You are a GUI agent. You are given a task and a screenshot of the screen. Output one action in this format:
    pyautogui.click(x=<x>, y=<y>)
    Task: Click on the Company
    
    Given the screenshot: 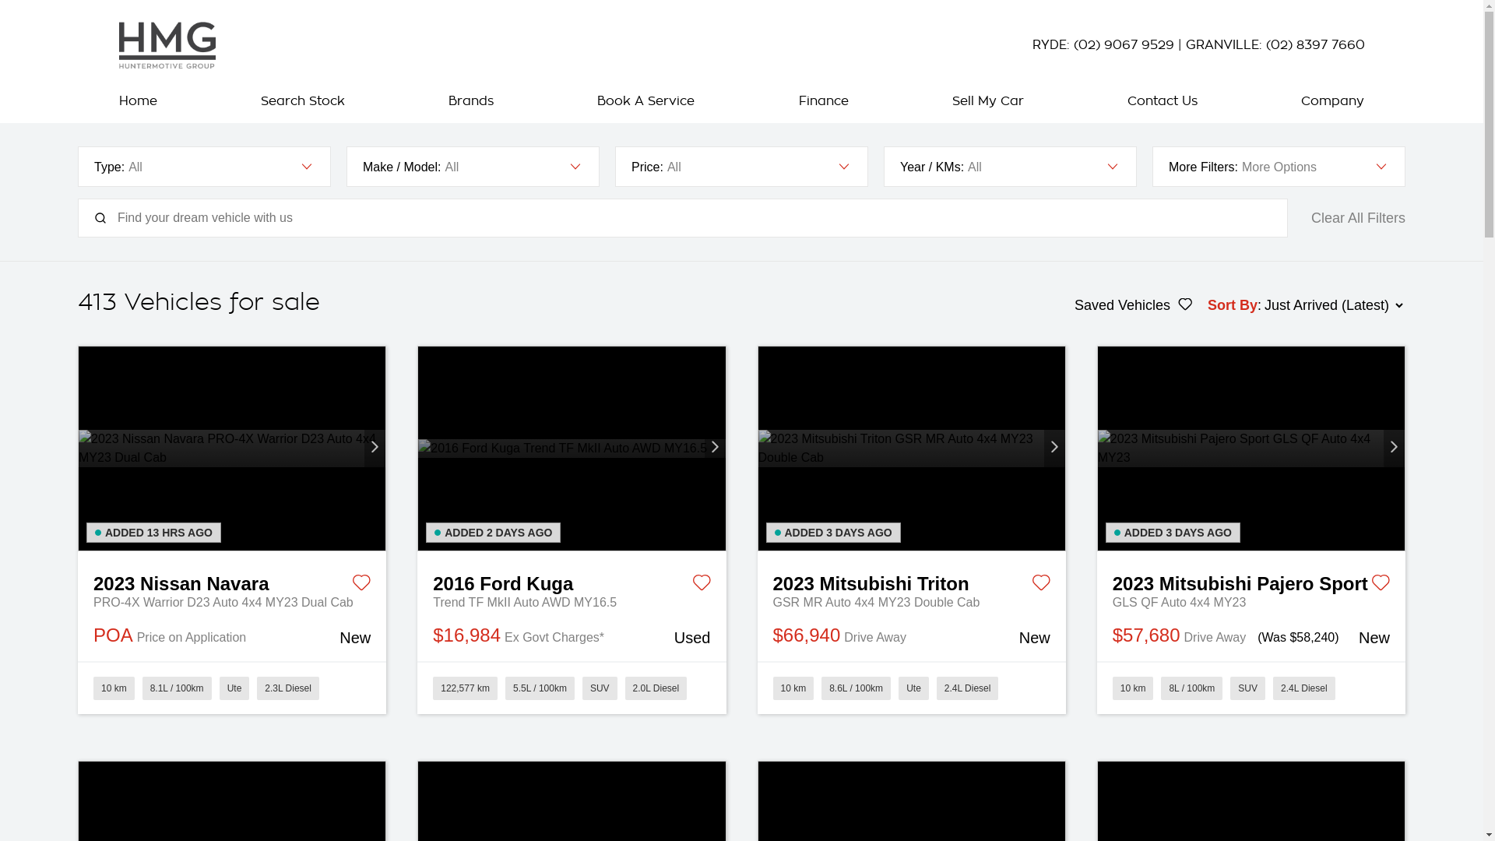 What is the action you would take?
    pyautogui.click(x=1328, y=101)
    